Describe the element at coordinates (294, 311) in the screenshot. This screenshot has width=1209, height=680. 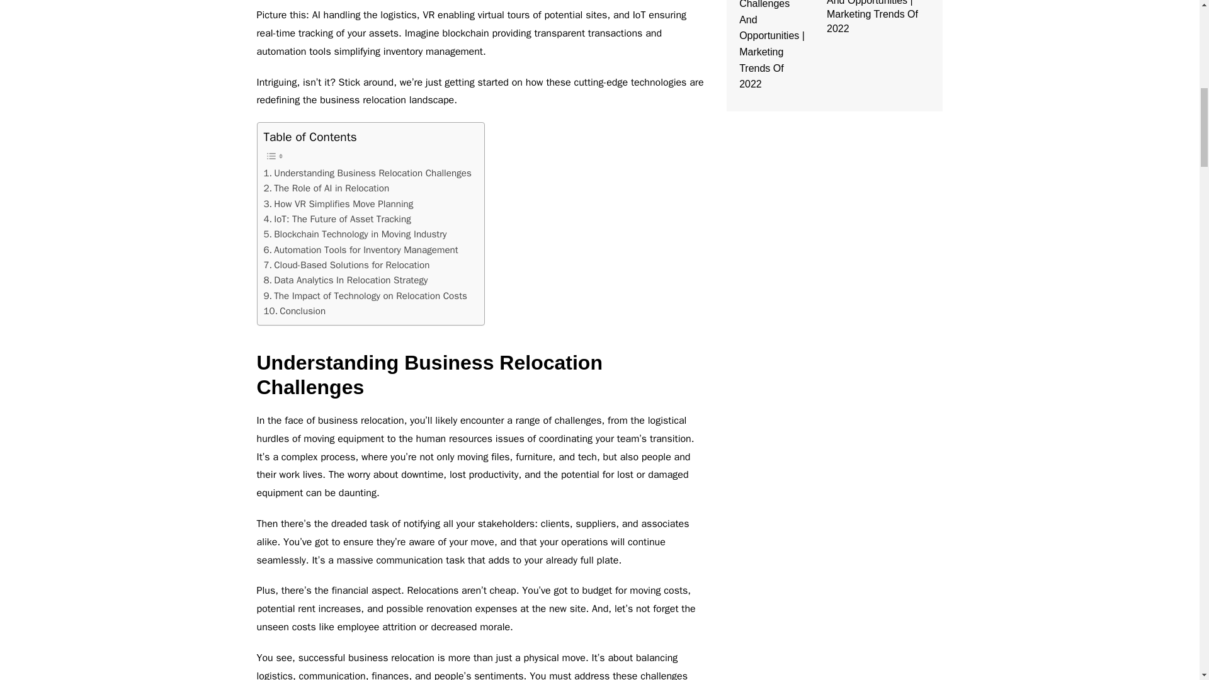
I see `Conclusion` at that location.